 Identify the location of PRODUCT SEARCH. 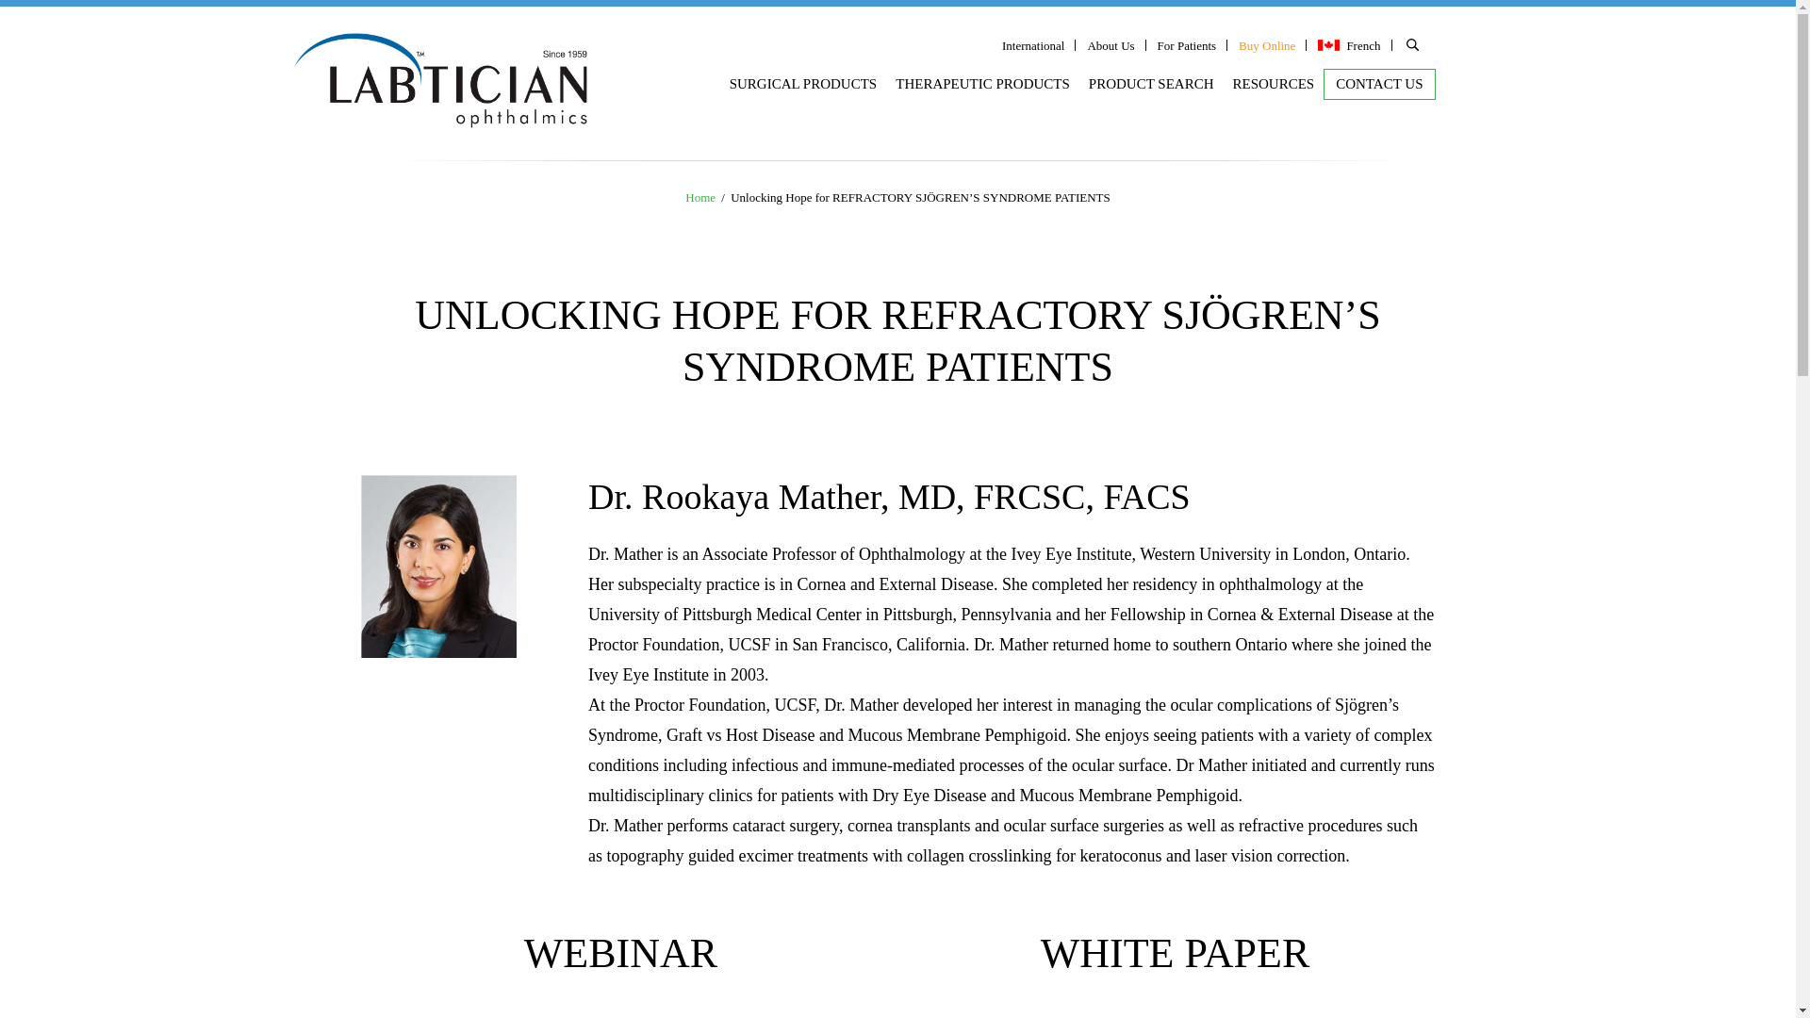
(1150, 84).